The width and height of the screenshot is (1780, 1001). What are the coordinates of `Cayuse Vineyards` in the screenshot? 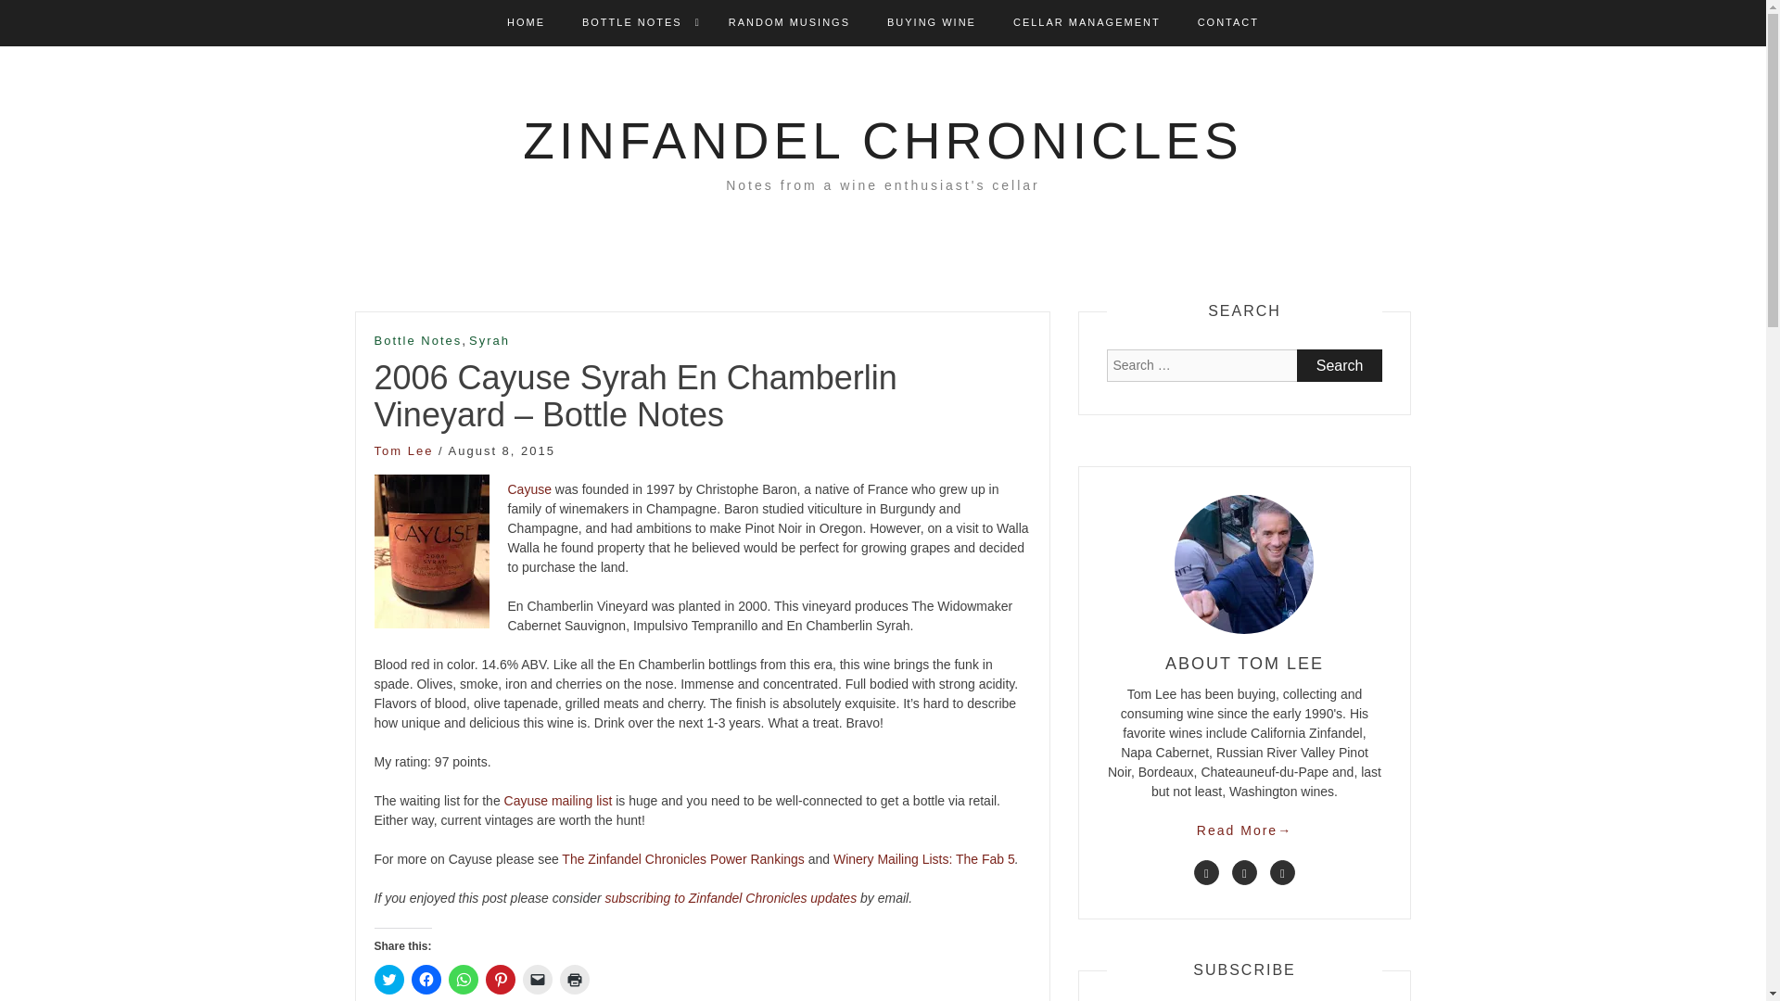 It's located at (529, 488).